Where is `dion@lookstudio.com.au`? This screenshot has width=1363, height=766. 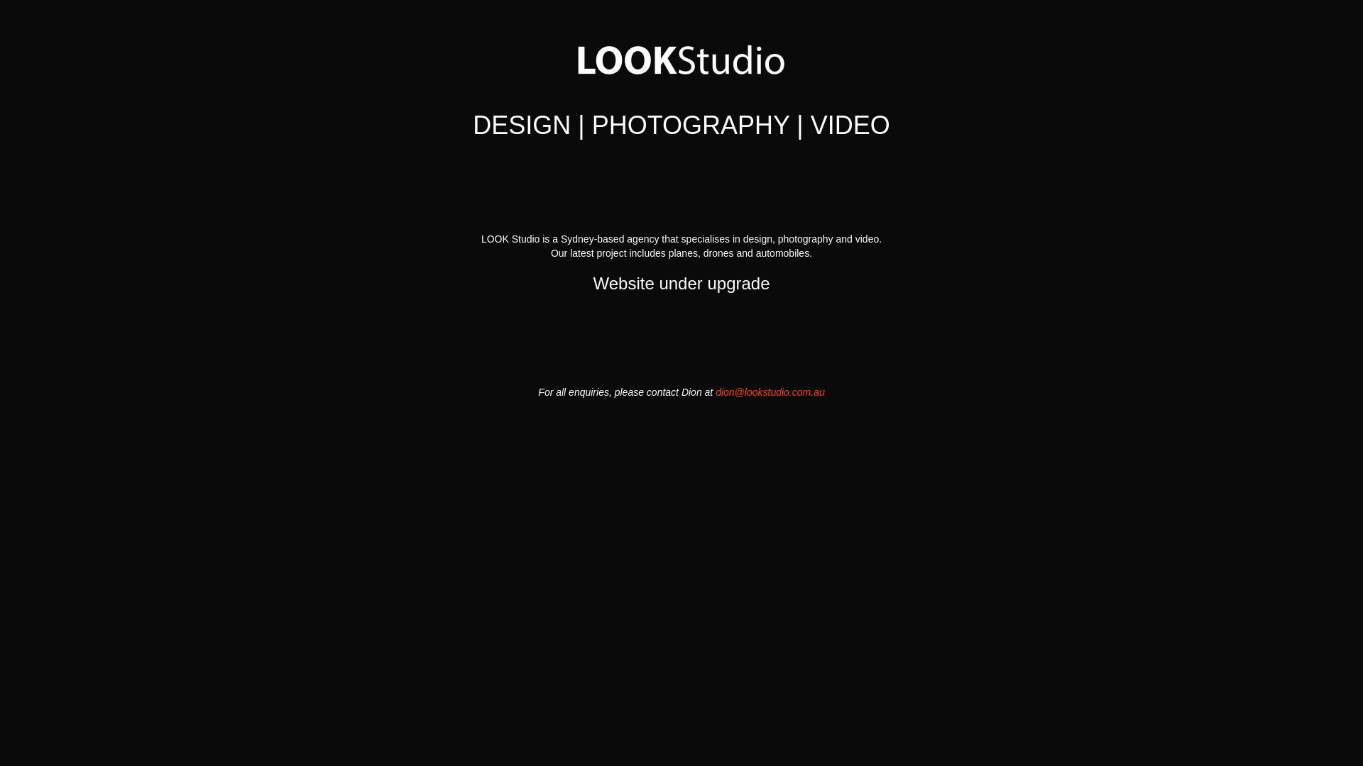
dion@lookstudio.com.au is located at coordinates (770, 392).